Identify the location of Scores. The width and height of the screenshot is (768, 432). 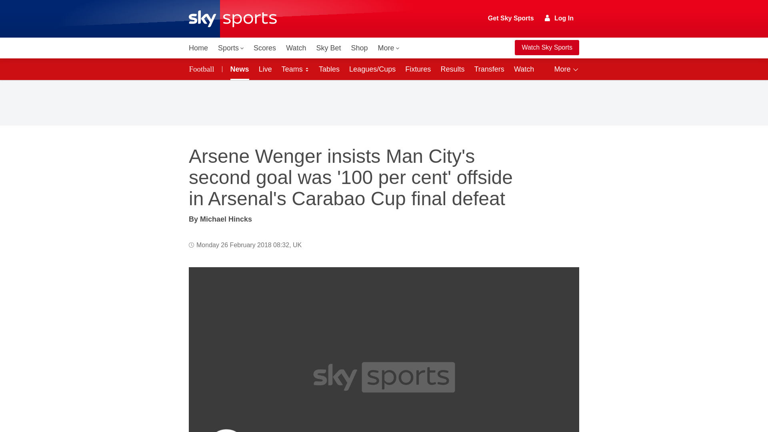
(265, 48).